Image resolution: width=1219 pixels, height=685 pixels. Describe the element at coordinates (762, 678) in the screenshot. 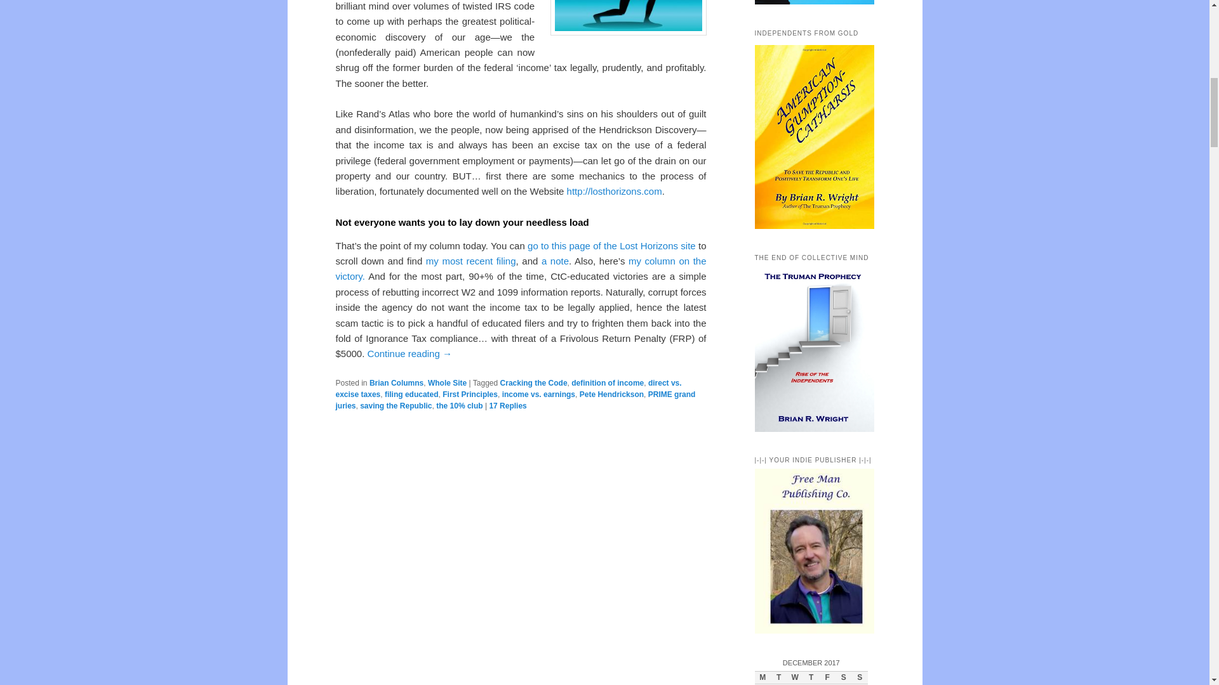

I see `Monday` at that location.